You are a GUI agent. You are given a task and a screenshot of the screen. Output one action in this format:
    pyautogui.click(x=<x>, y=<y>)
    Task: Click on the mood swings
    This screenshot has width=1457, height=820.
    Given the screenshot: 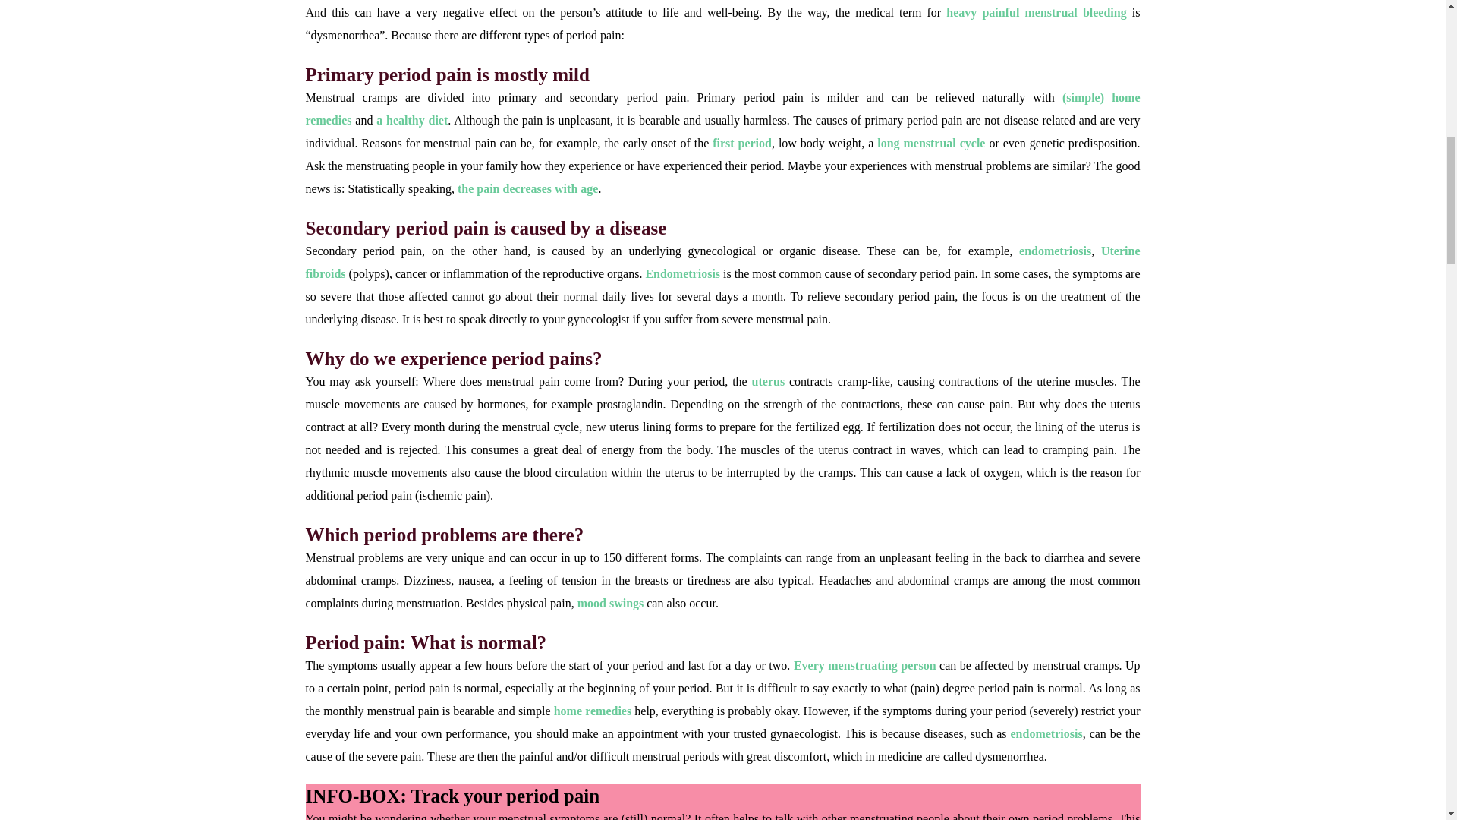 What is the action you would take?
    pyautogui.click(x=610, y=603)
    